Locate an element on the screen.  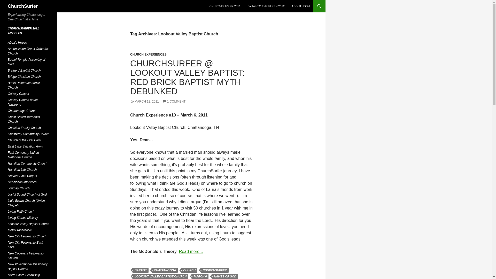
Annunciation Greek Orthodox Church is located at coordinates (28, 51).